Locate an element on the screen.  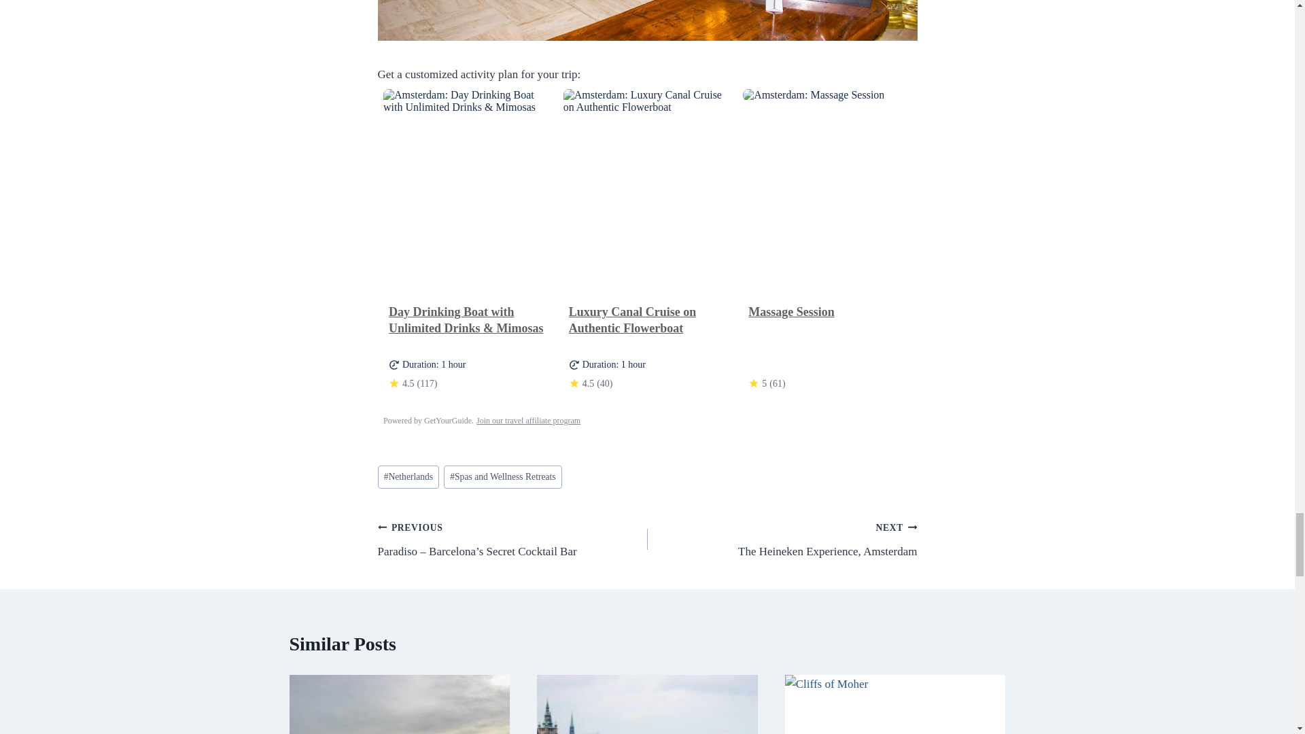
Spas and Wellness Retreats is located at coordinates (503, 477).